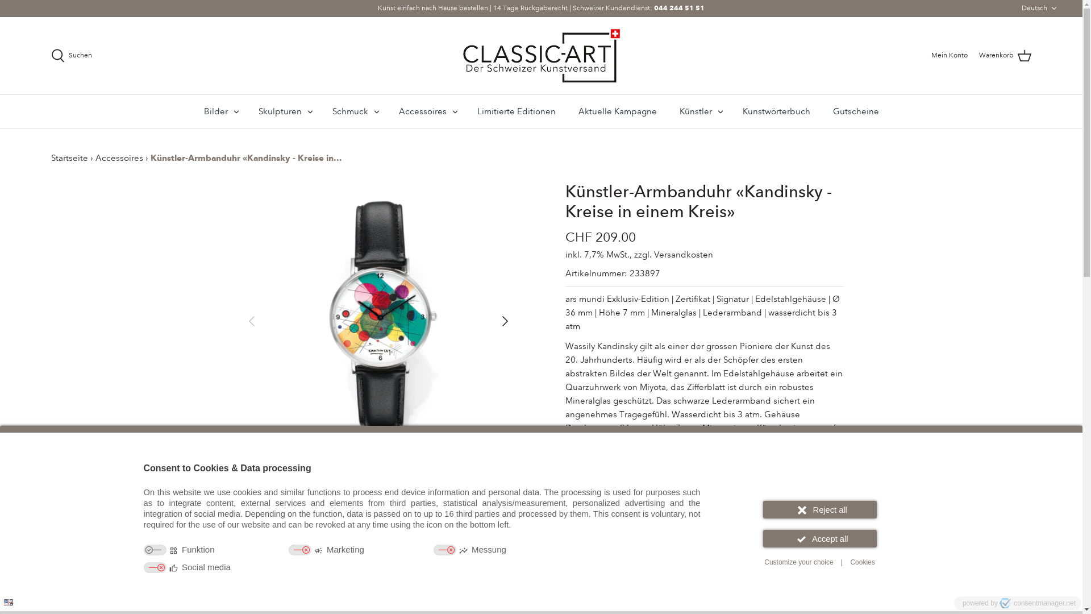  I want to click on Startseite, so click(70, 158).